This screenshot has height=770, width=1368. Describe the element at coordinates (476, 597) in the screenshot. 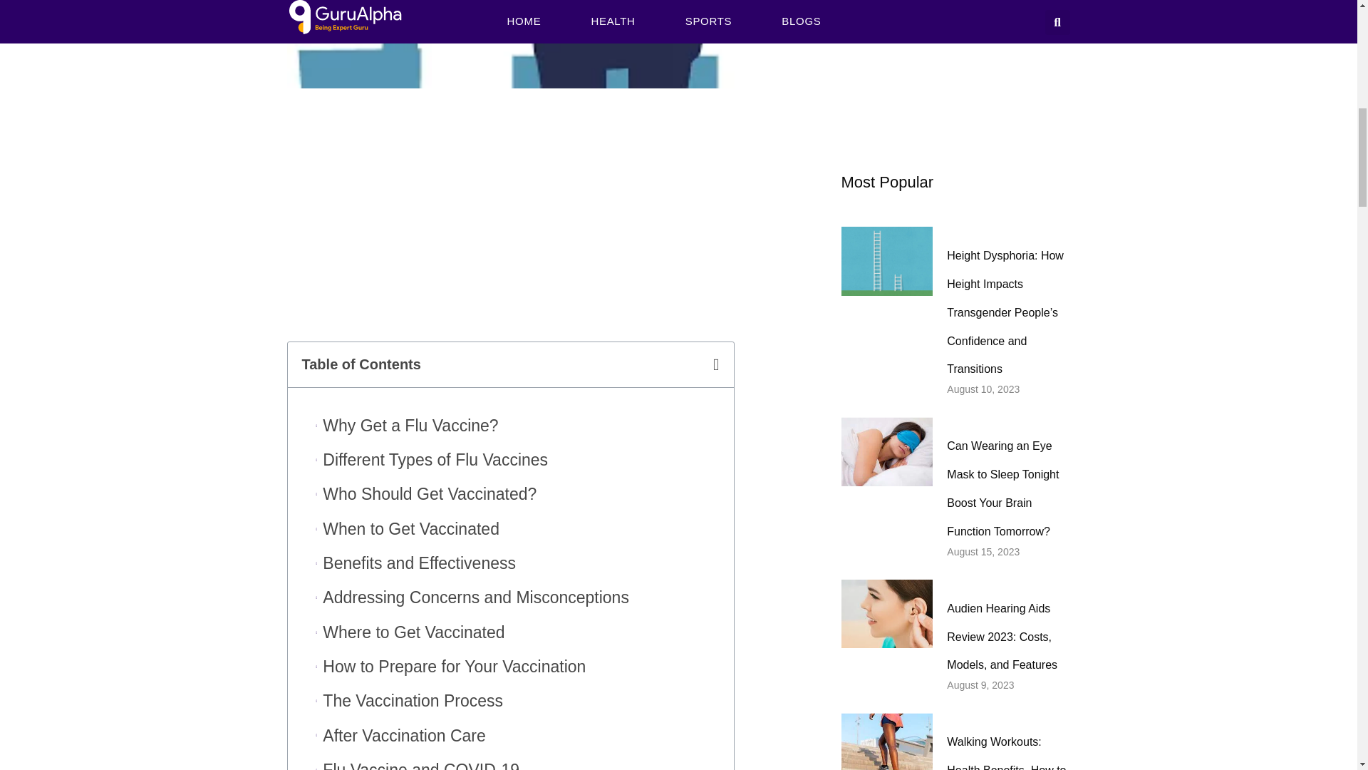

I see `Addressing Concerns and Misconceptions` at that location.